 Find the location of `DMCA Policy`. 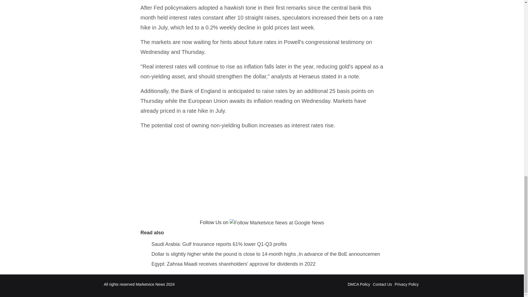

DMCA Policy is located at coordinates (359, 284).